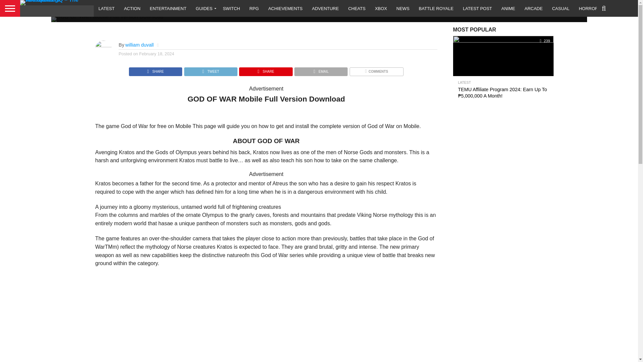  I want to click on Pin This Post, so click(265, 70).